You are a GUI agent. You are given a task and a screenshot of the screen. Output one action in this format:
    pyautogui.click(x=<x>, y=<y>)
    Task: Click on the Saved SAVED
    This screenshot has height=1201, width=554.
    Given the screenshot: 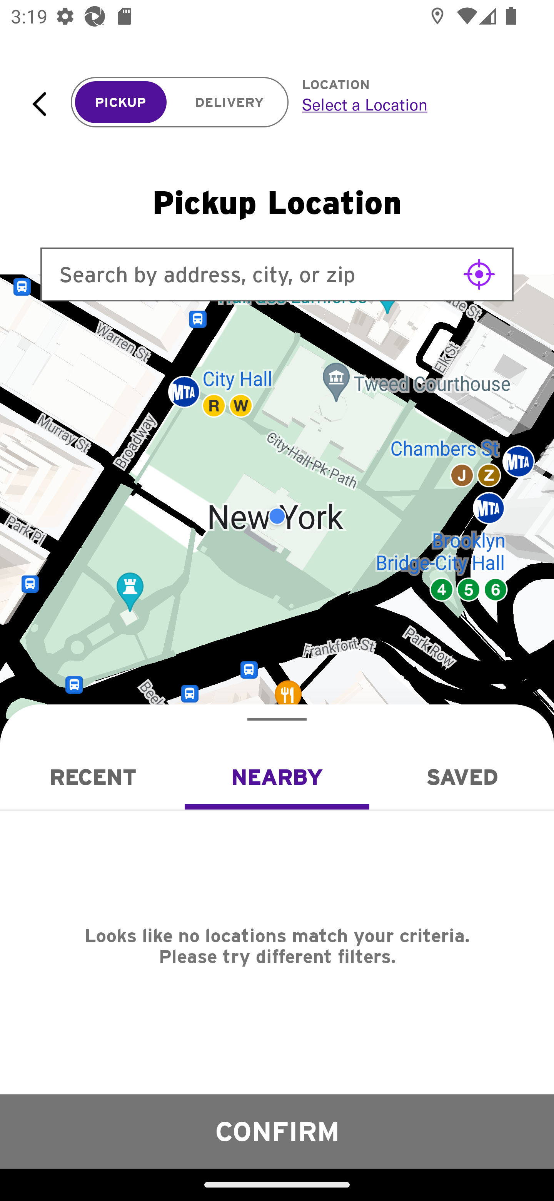 What is the action you would take?
    pyautogui.click(x=462, y=777)
    